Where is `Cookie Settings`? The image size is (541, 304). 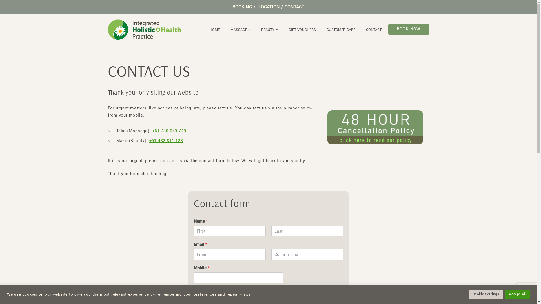
Cookie Settings is located at coordinates (486, 294).